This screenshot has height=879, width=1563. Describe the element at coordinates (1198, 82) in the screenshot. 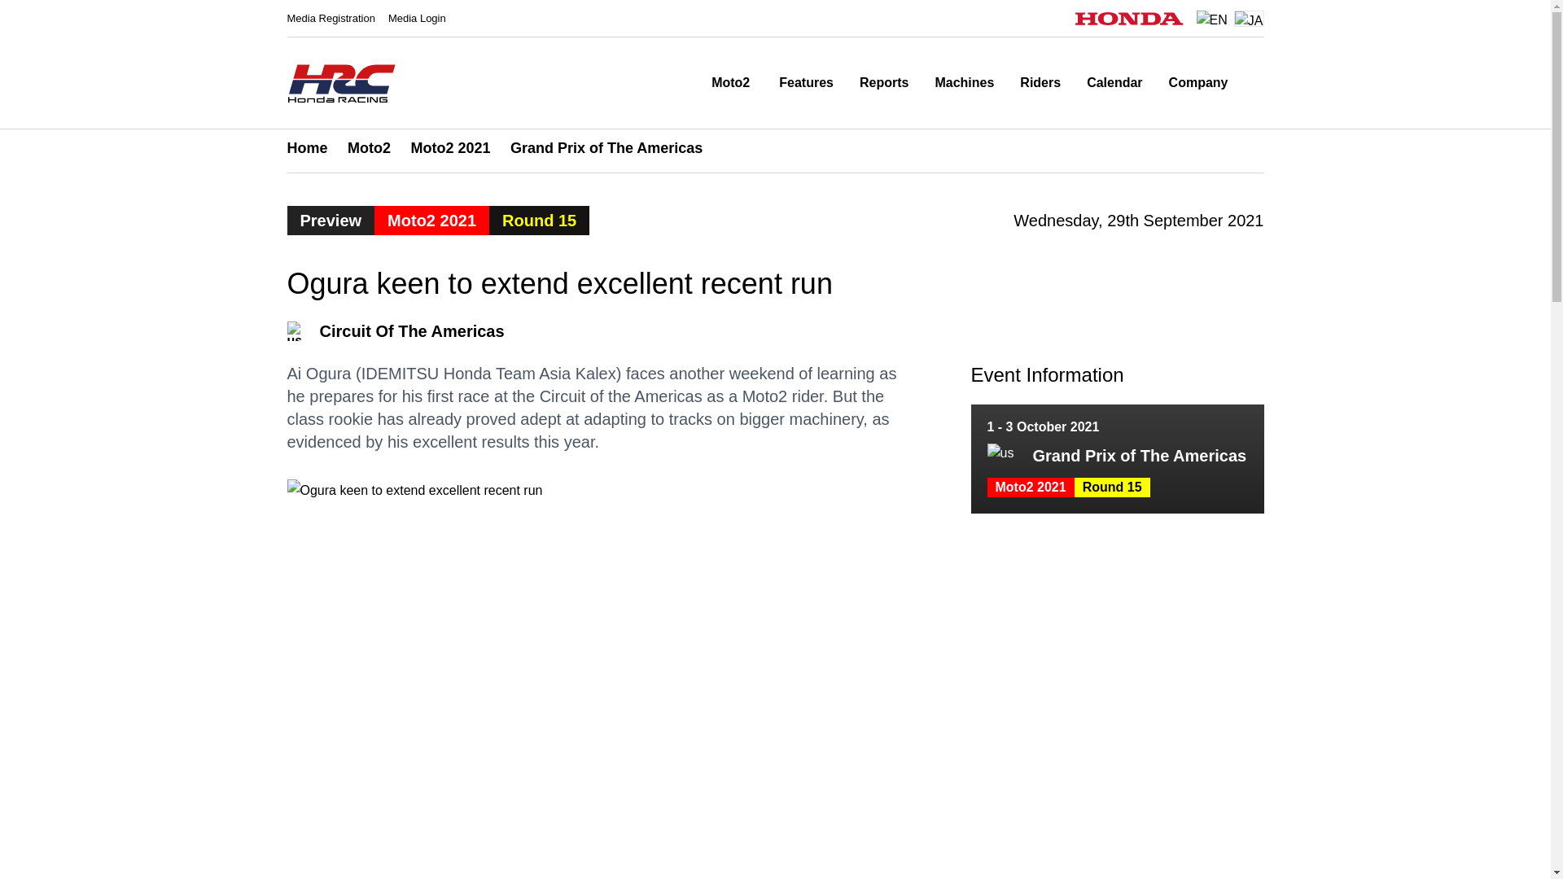

I see `Company` at that location.